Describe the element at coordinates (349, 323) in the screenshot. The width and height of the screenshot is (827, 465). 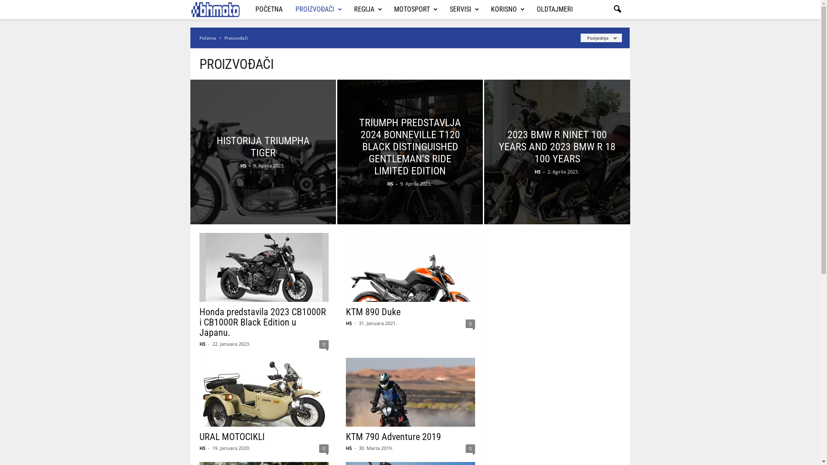
I see `HS` at that location.